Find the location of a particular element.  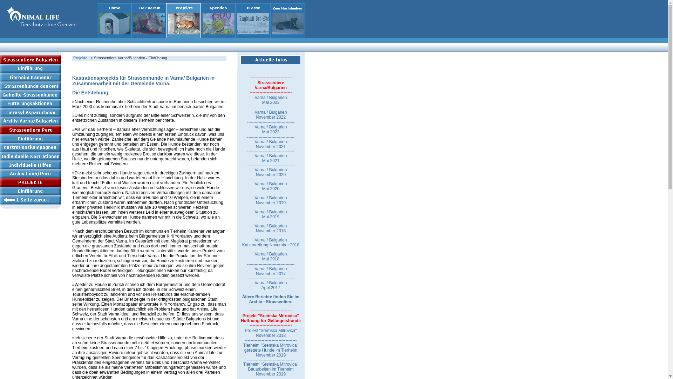

Varna / Bulgarien
April 2017 is located at coordinates (271, 285).